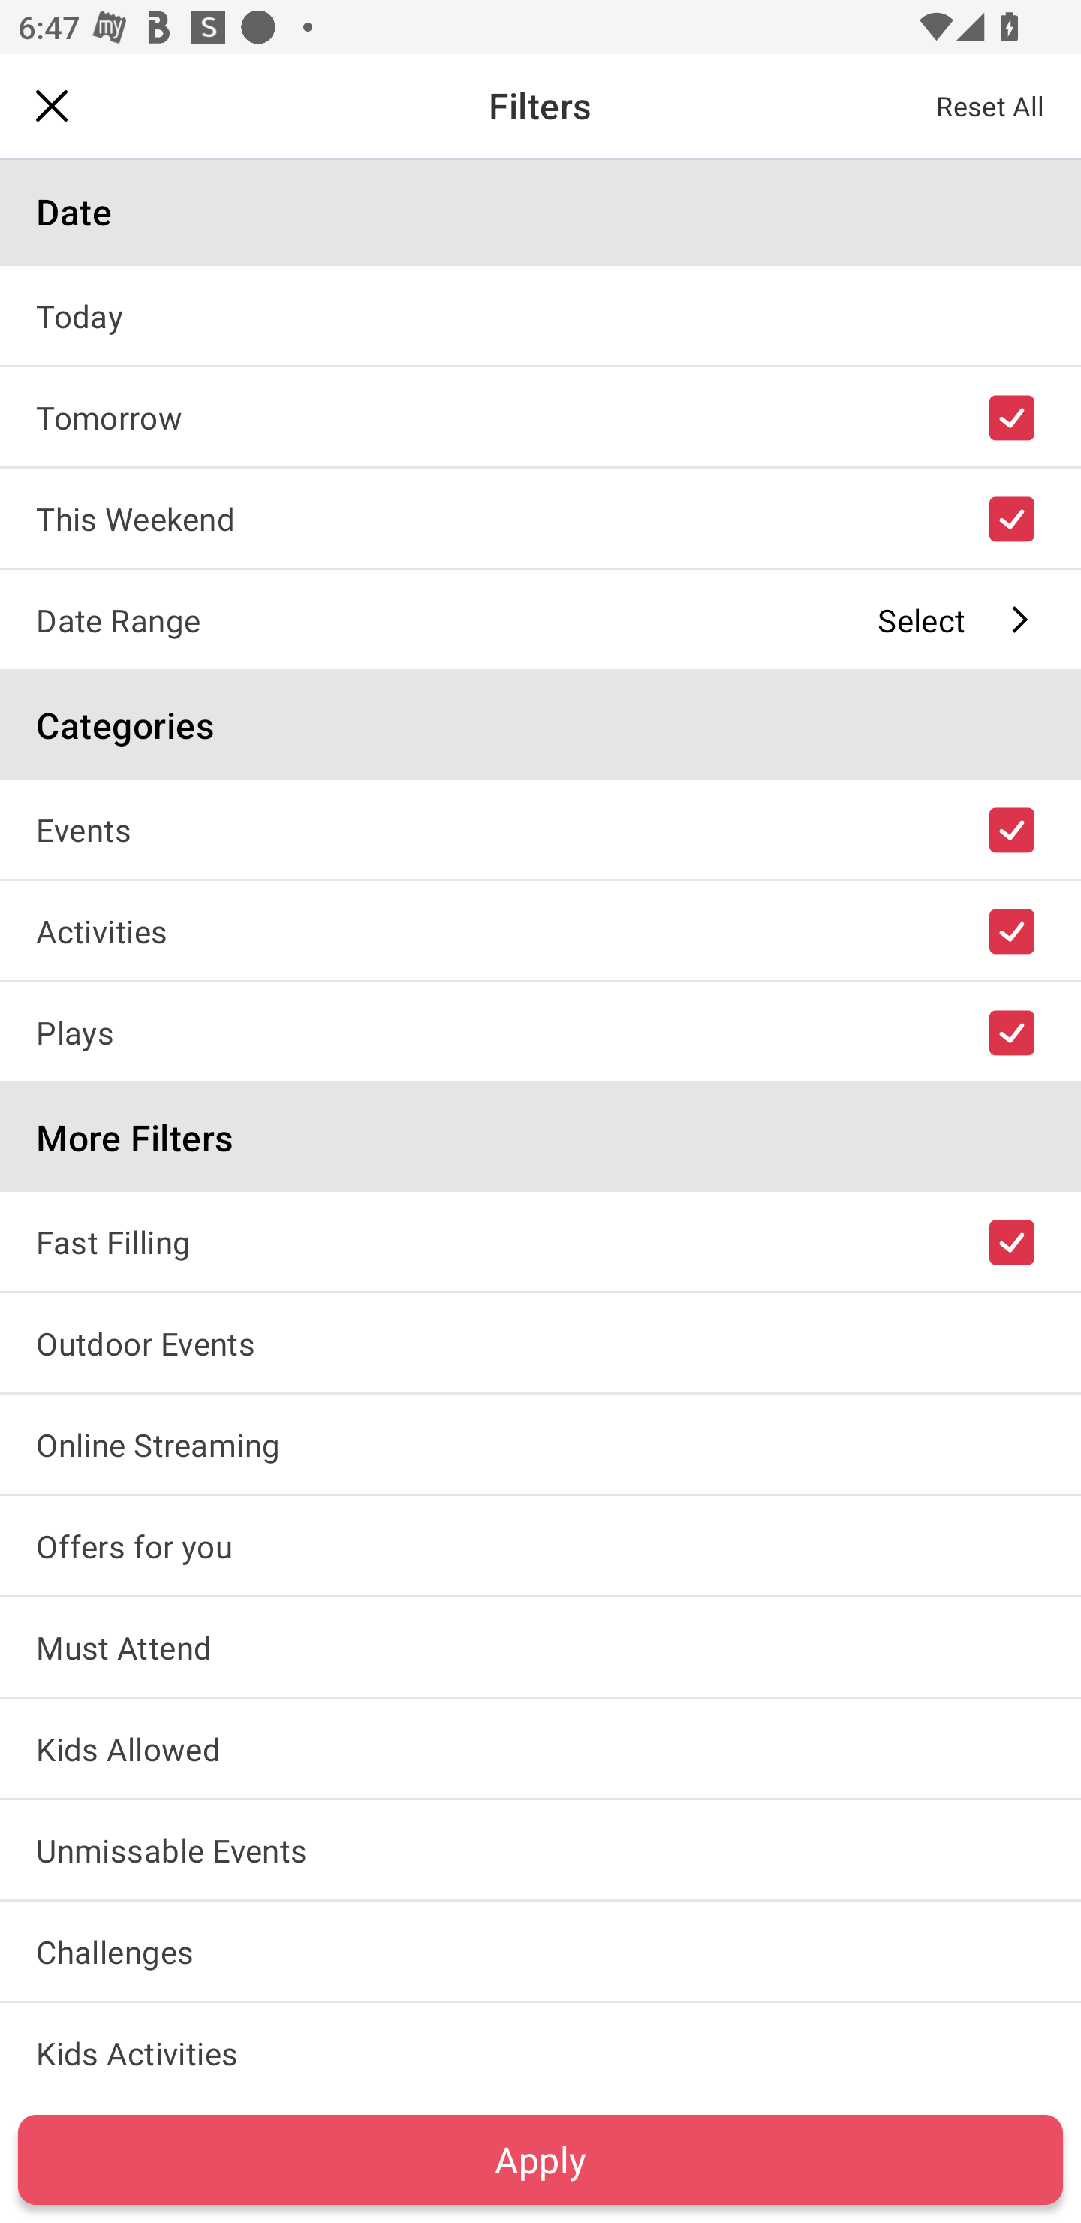 The width and height of the screenshot is (1081, 2223). Describe the element at coordinates (540, 315) in the screenshot. I see `Today` at that location.